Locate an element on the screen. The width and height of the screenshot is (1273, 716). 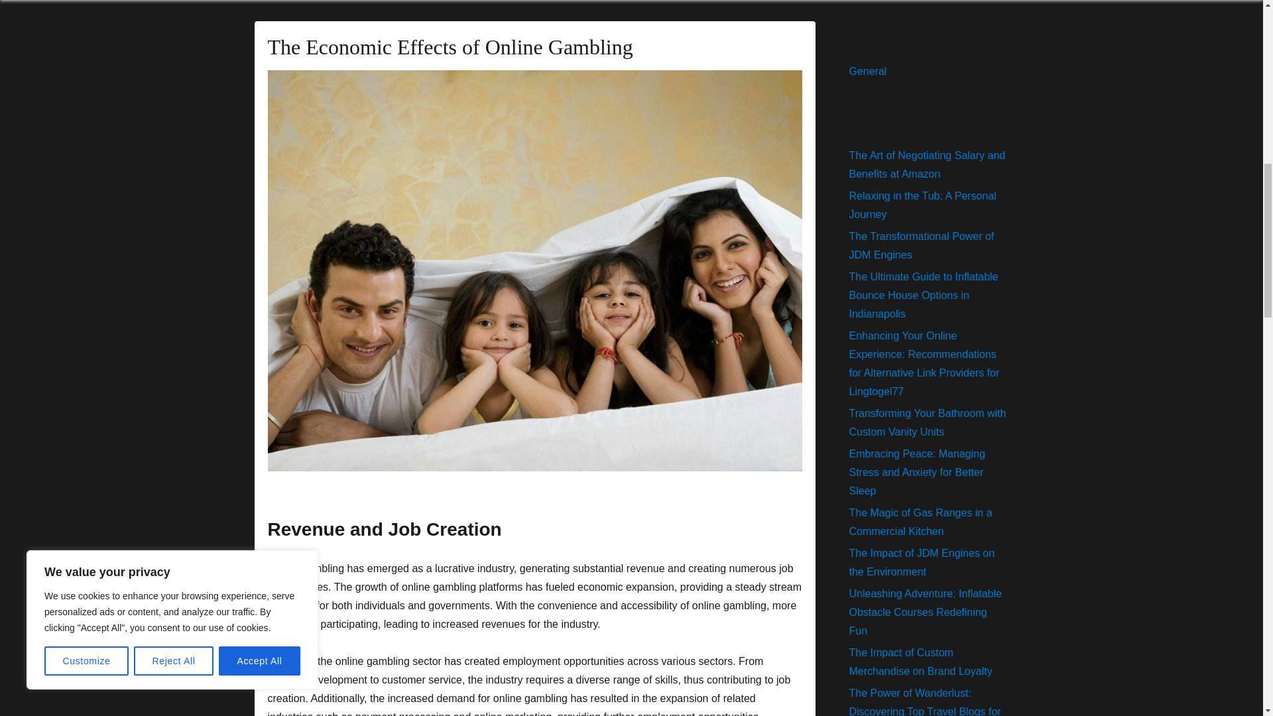
Relaxing in the Tub: A Personal Journey is located at coordinates (922, 205).